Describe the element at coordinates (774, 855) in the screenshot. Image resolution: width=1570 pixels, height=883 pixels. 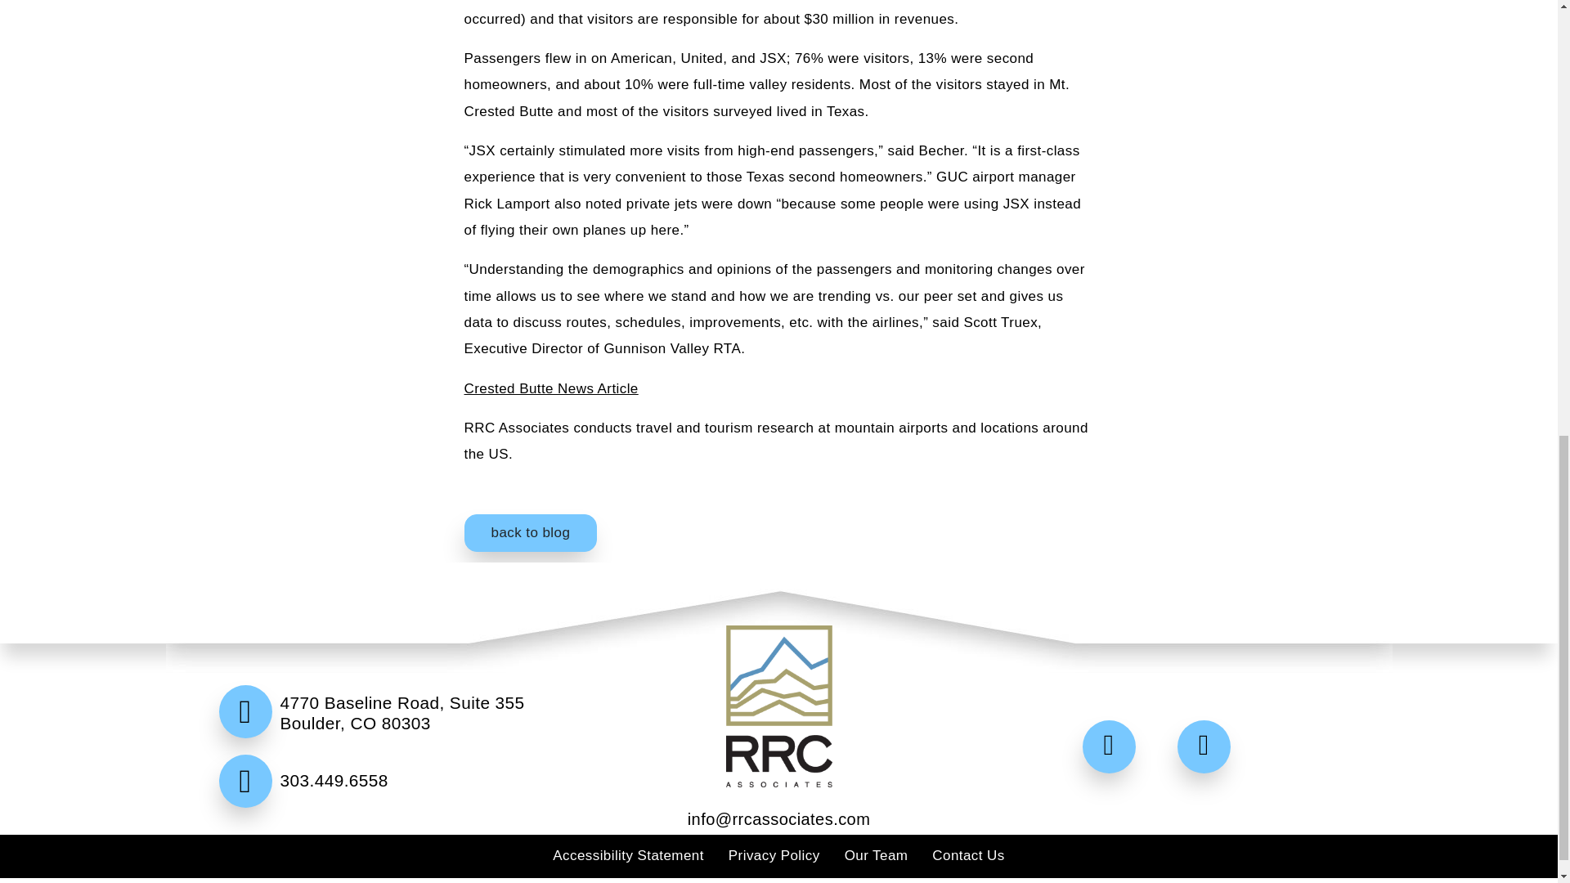
I see `Privacy Policy` at that location.